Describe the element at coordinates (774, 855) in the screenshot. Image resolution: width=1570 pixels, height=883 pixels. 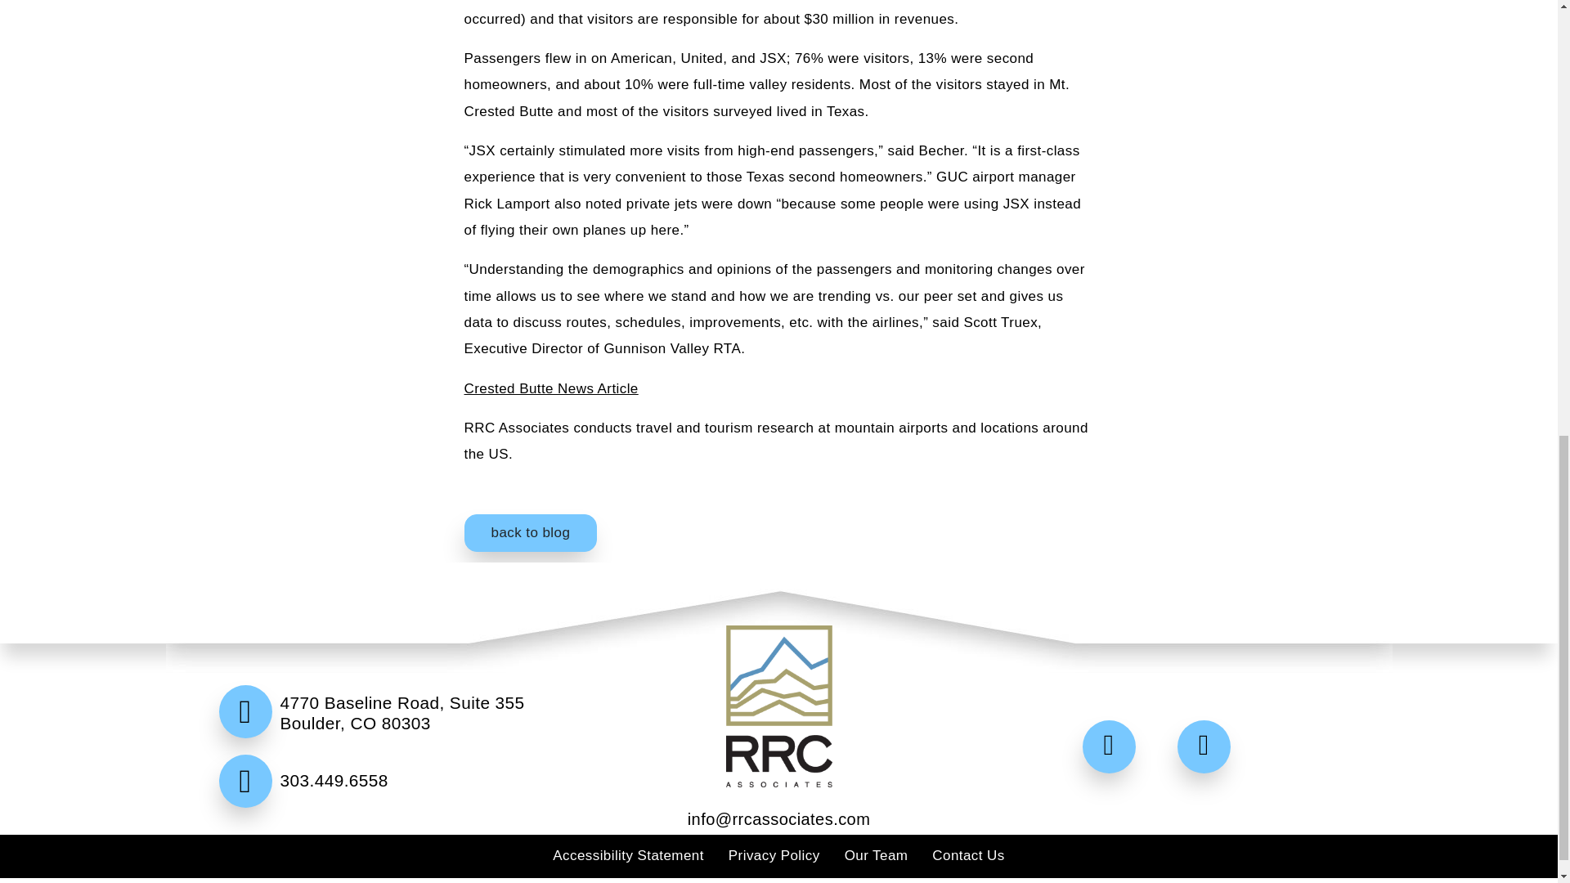
I see `Privacy Policy` at that location.